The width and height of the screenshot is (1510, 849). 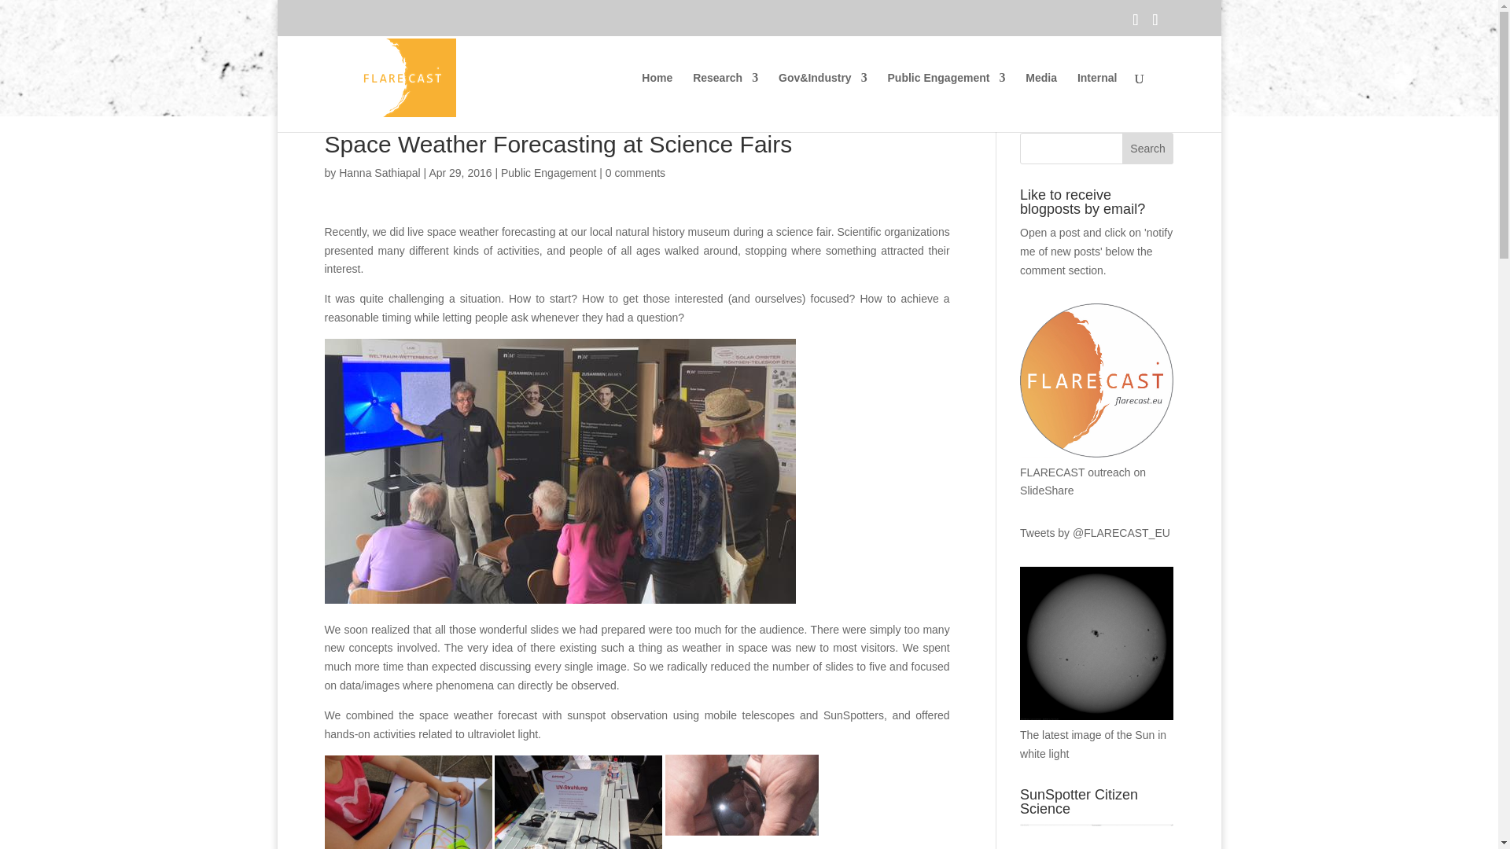 I want to click on Public Engagement, so click(x=946, y=102).